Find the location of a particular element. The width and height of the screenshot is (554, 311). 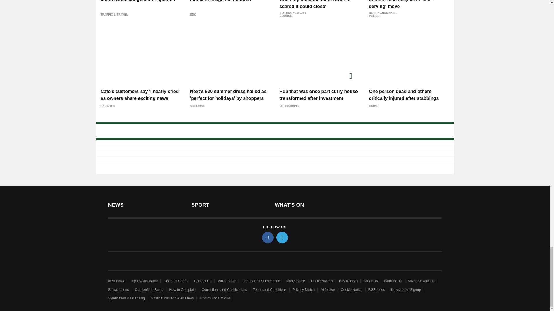

facebook is located at coordinates (268, 237).